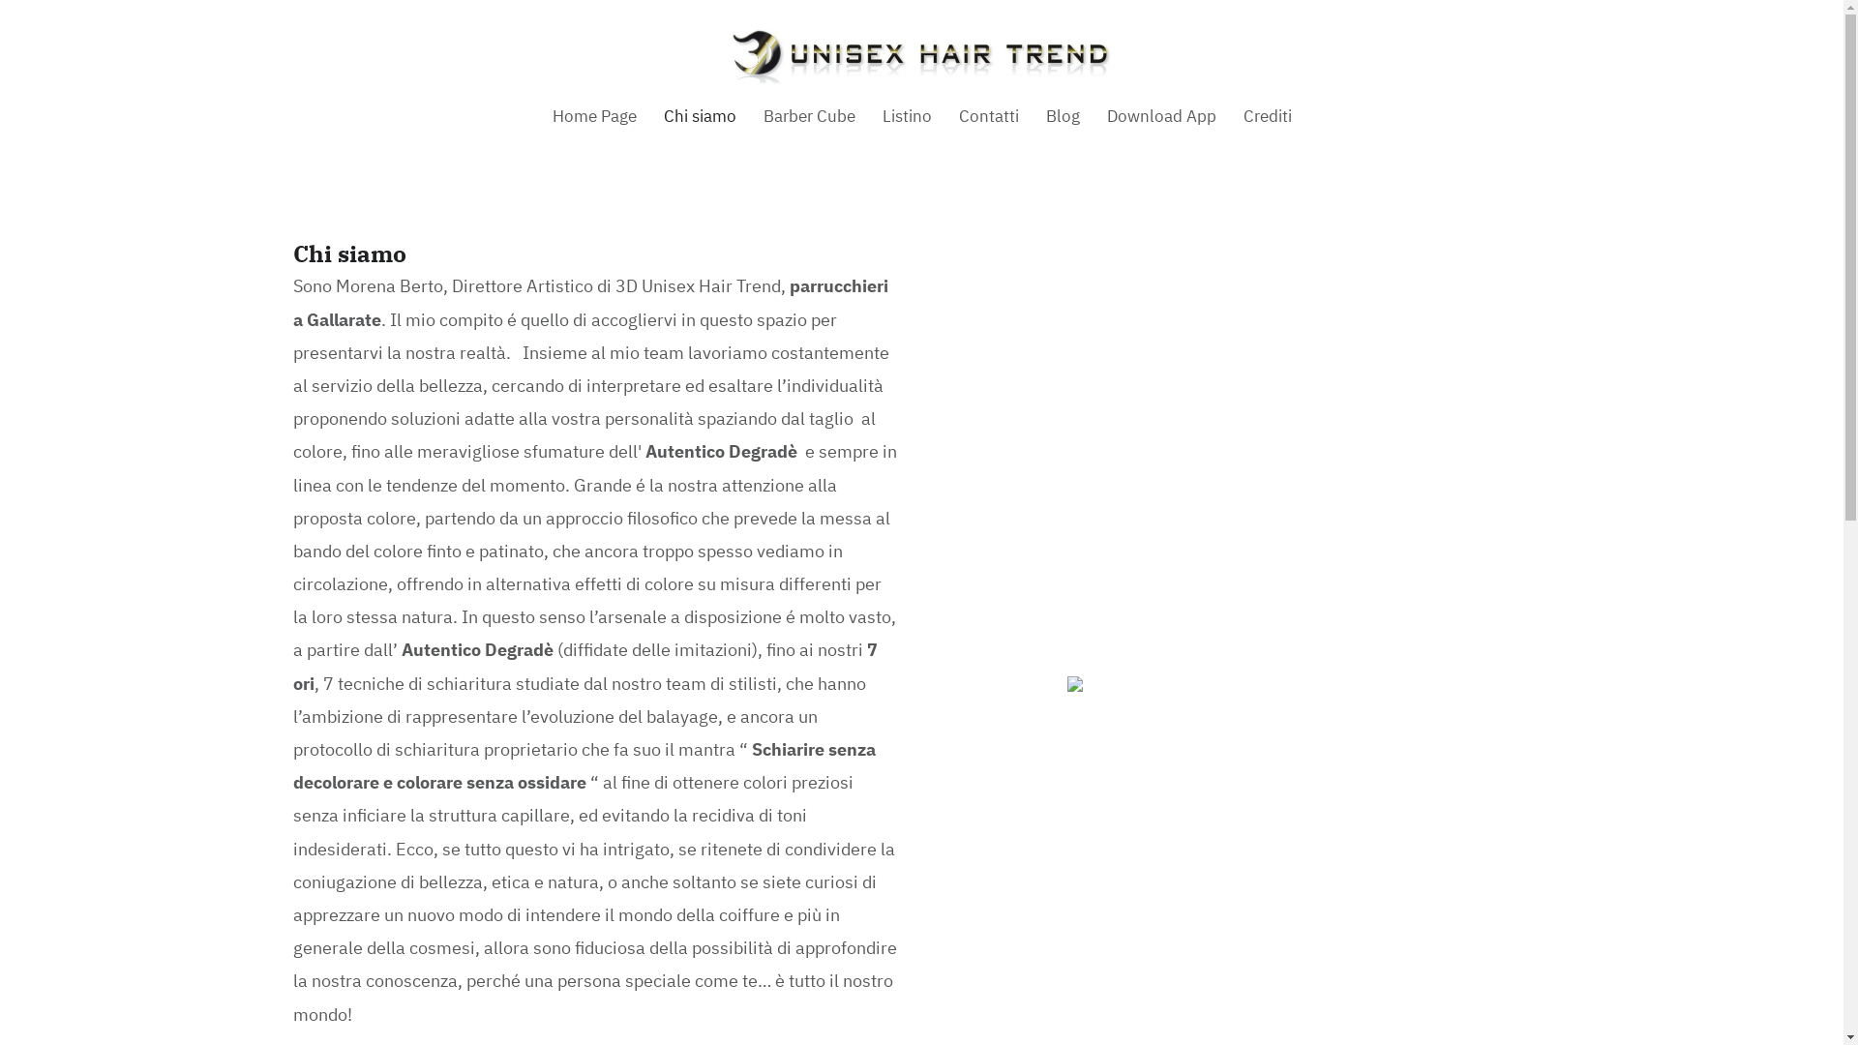  I want to click on Home Page, so click(594, 116).